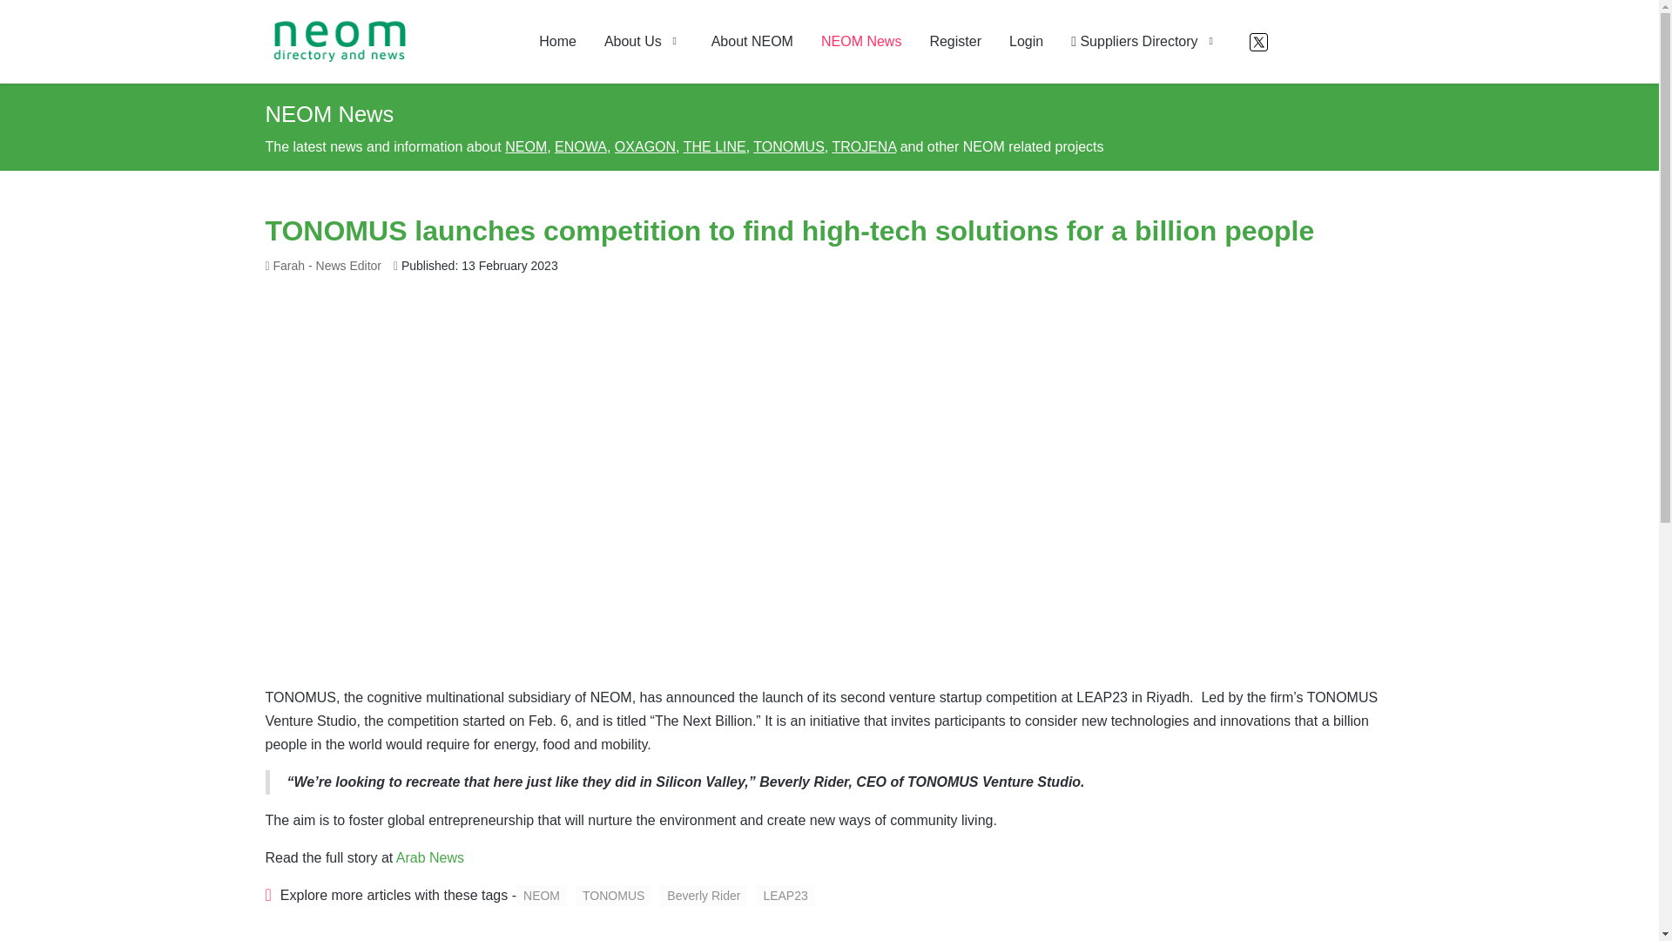 The width and height of the screenshot is (1672, 941). I want to click on NEOM News, so click(860, 41).